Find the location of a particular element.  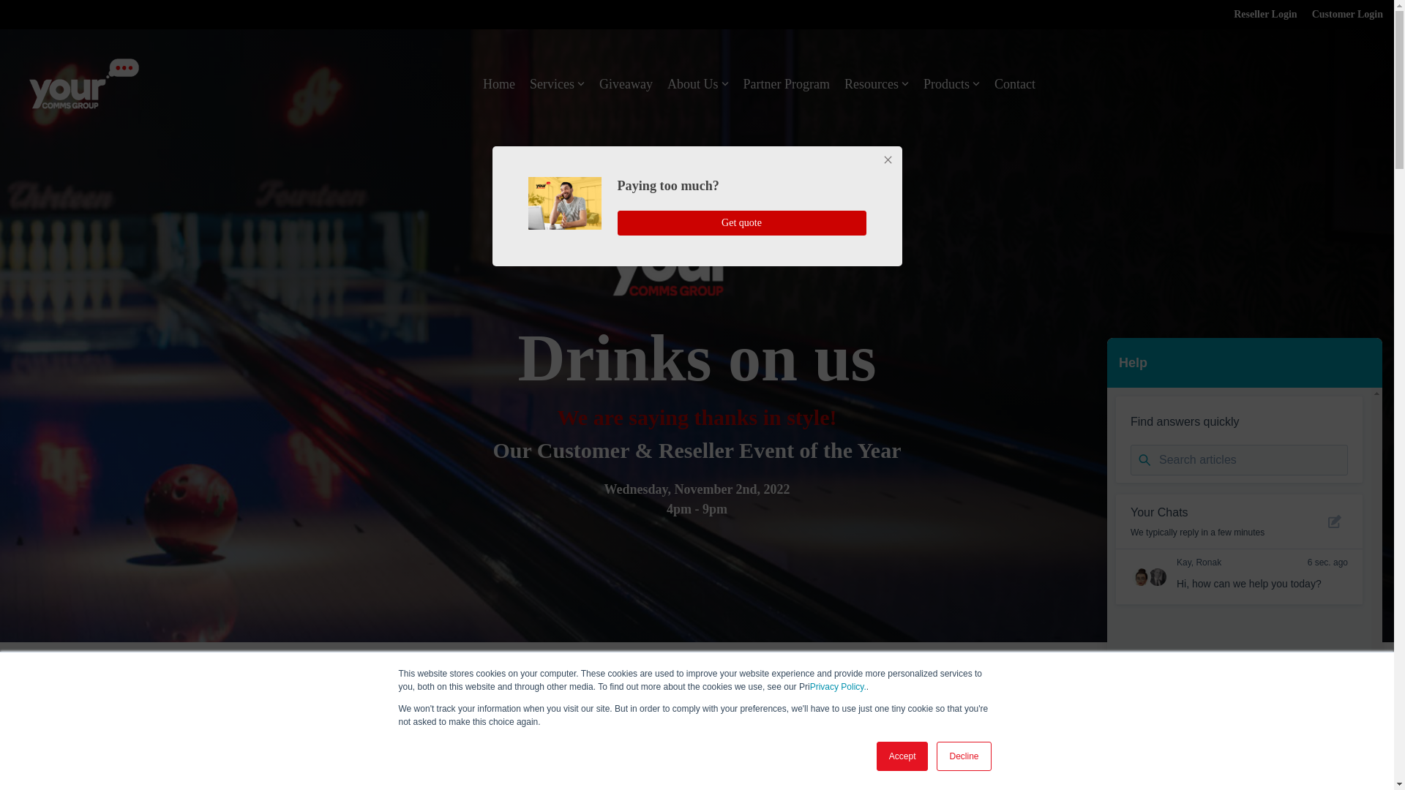

Products is located at coordinates (951, 83).